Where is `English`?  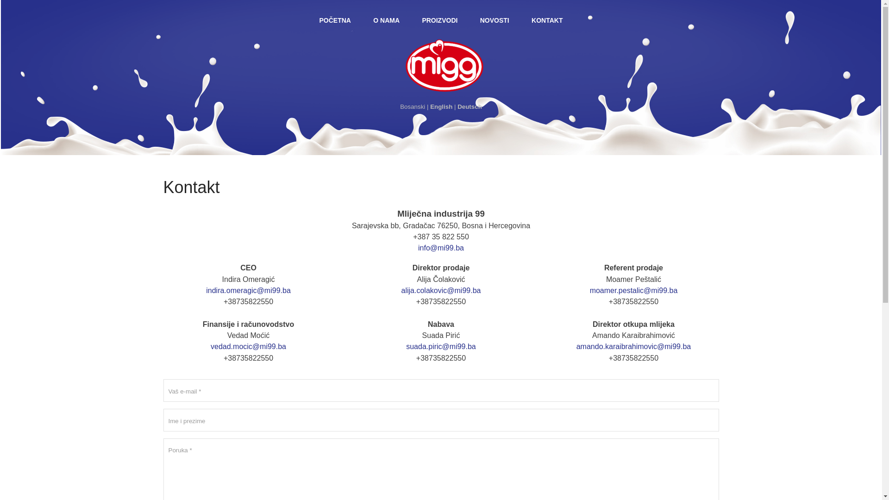
English is located at coordinates (441, 106).